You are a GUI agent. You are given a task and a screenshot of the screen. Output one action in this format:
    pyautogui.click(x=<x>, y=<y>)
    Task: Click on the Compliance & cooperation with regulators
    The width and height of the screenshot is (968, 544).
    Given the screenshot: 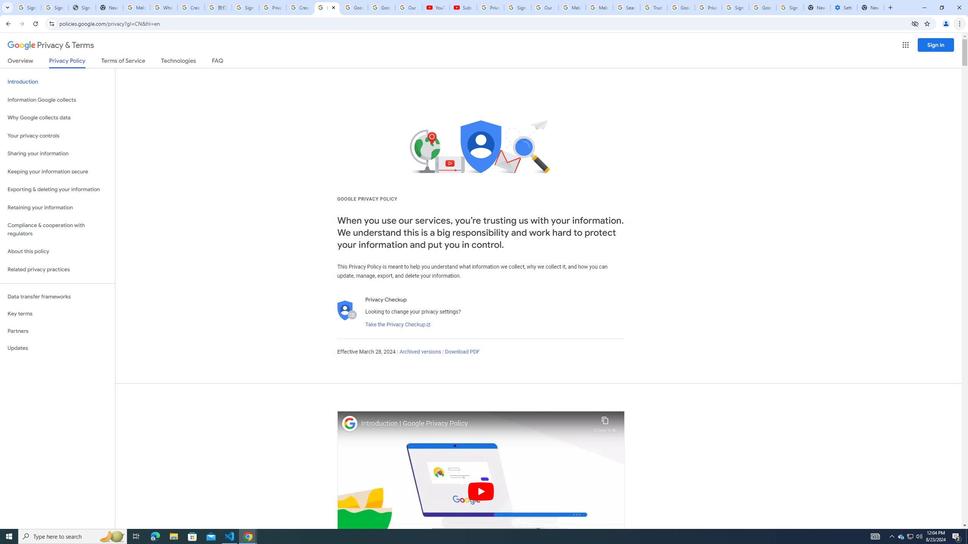 What is the action you would take?
    pyautogui.click(x=57, y=230)
    